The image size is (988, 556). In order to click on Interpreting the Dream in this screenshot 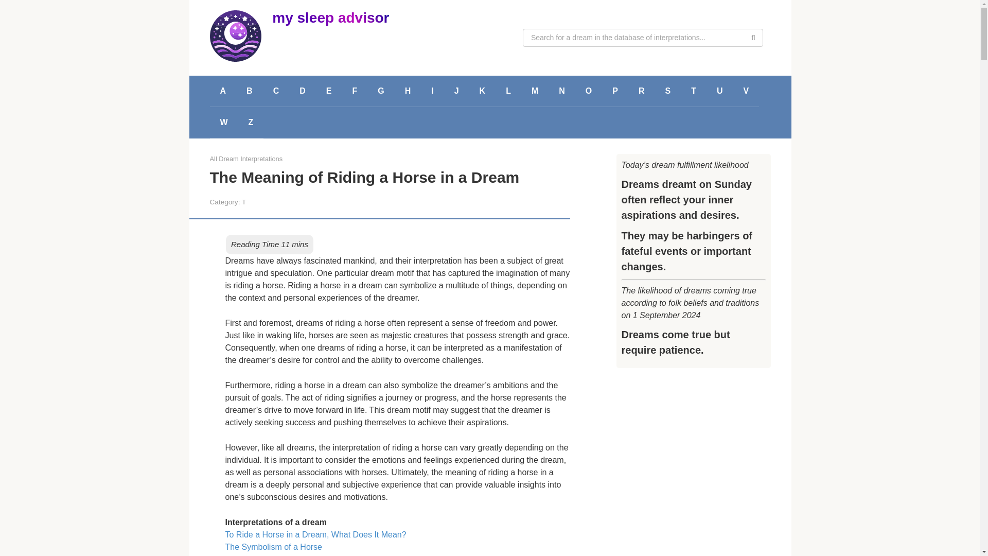, I will do `click(266, 555)`.